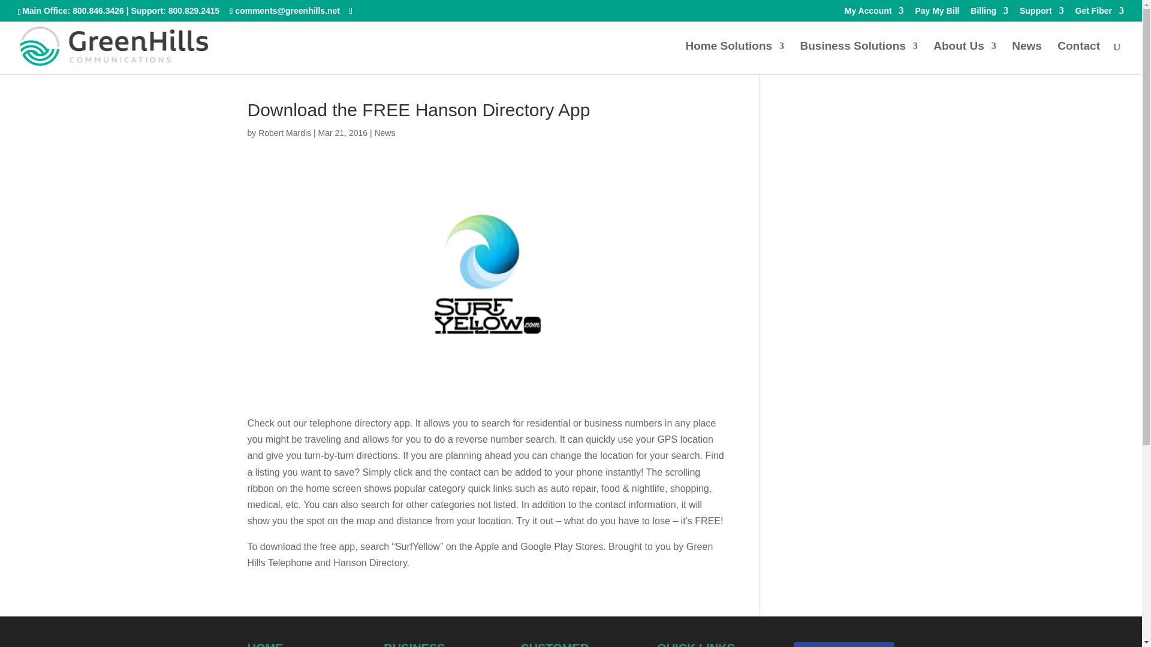 The width and height of the screenshot is (1151, 647). Describe the element at coordinates (1042, 13) in the screenshot. I see `Support` at that location.